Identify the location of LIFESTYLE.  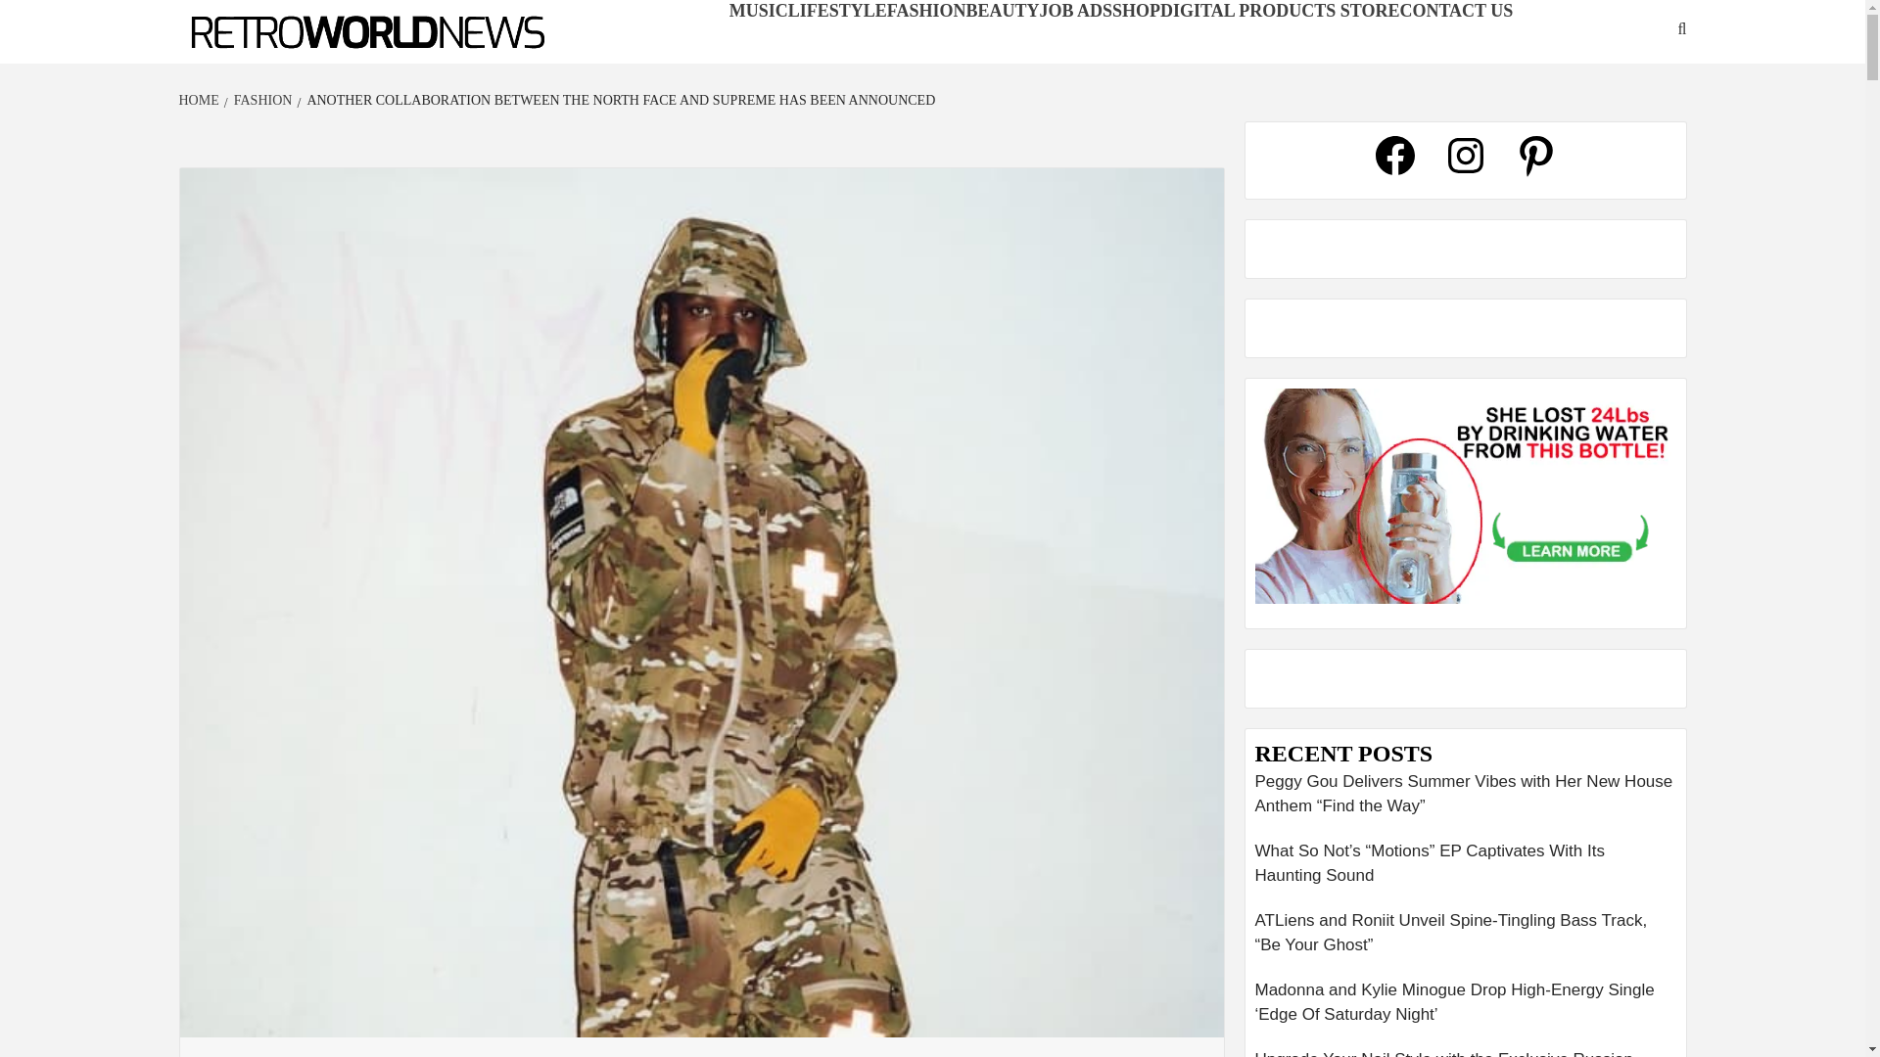
(837, 10).